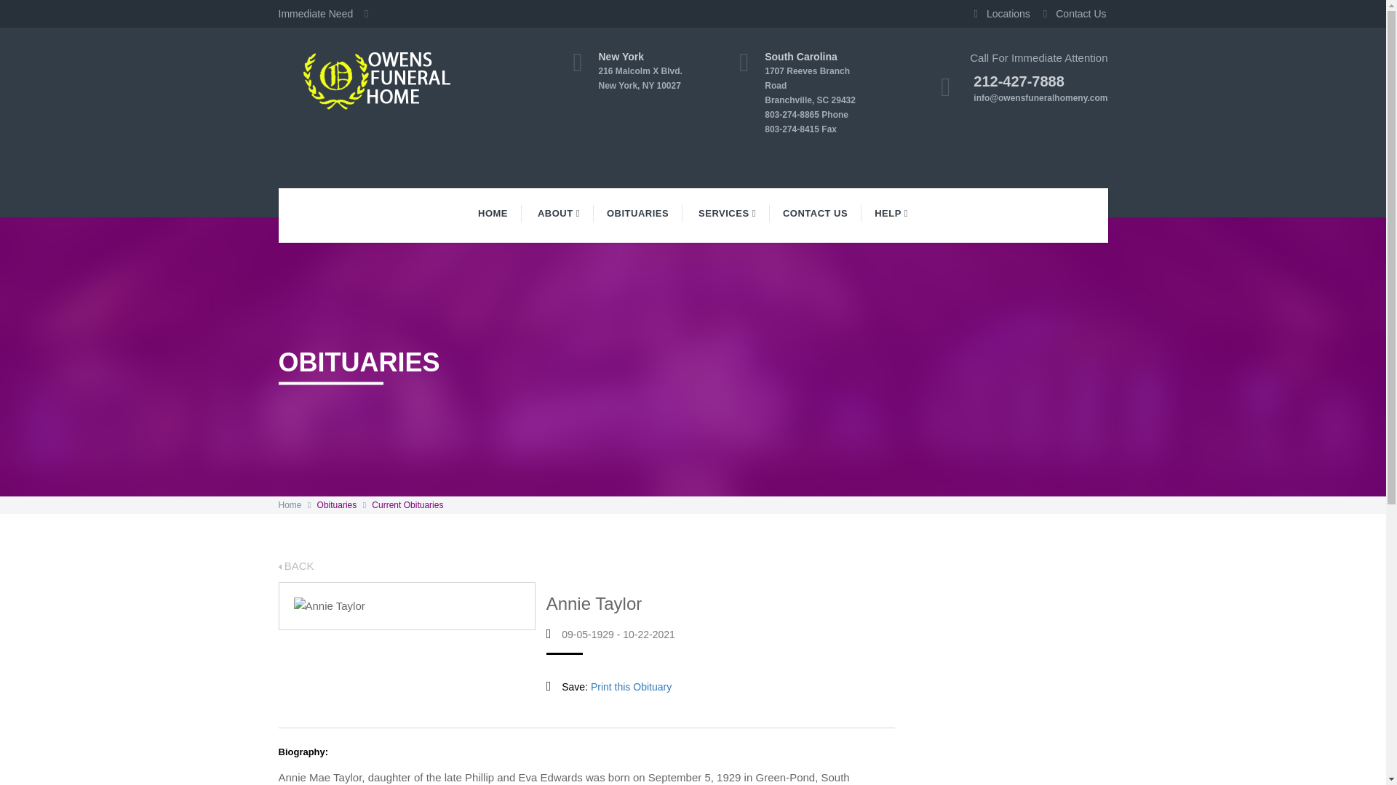 The width and height of the screenshot is (1397, 785). I want to click on Immediate Need, so click(327, 13).